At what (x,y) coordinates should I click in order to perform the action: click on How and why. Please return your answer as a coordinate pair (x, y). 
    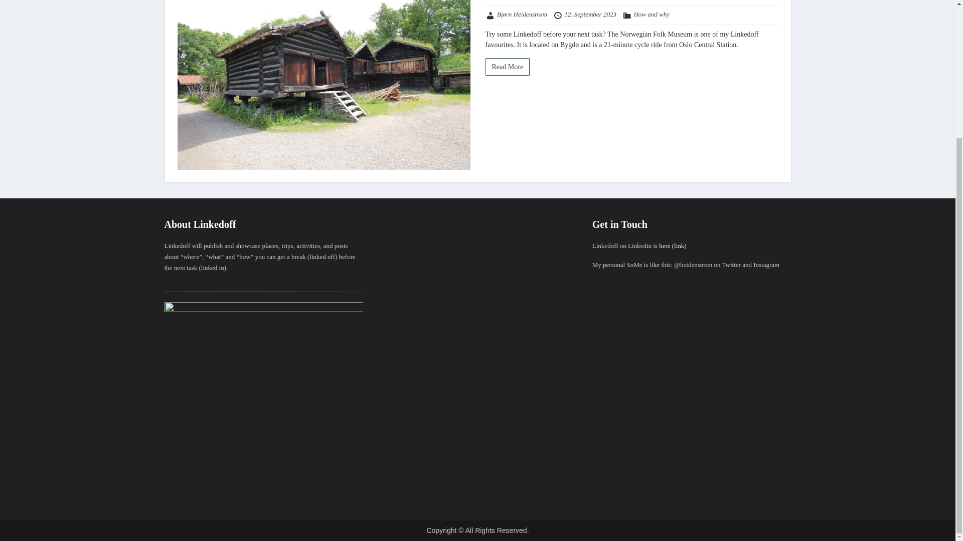
    Looking at the image, I should click on (651, 14).